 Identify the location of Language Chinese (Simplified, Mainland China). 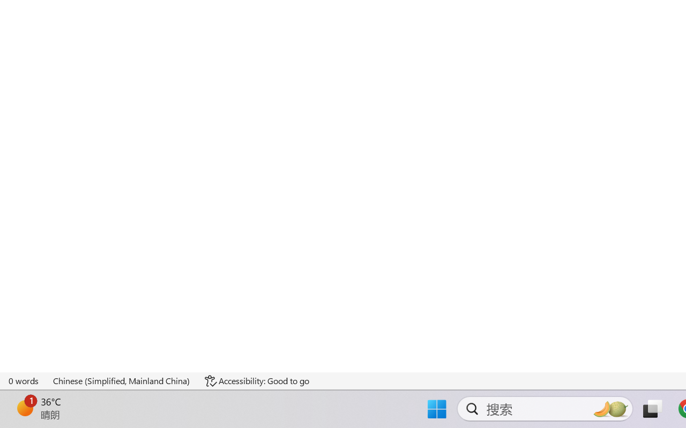
(122, 381).